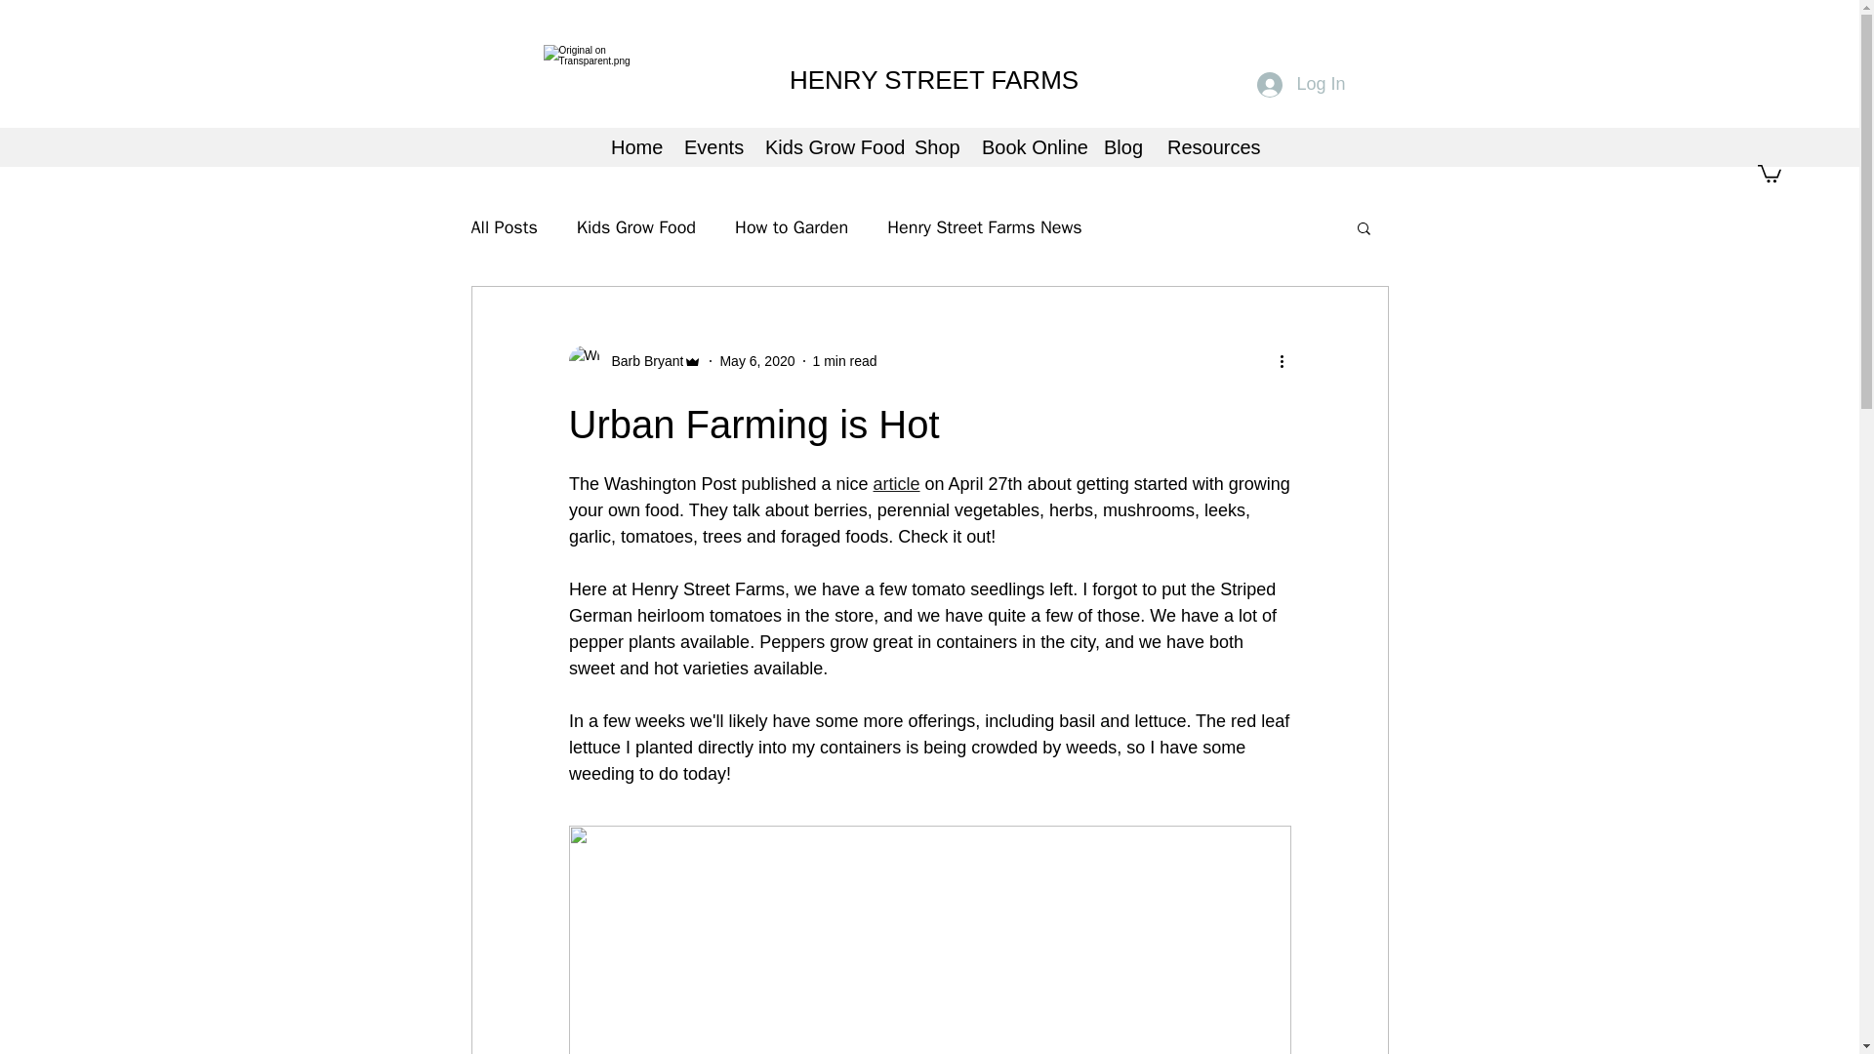  Describe the element at coordinates (636, 227) in the screenshot. I see `Kids Grow Food` at that location.